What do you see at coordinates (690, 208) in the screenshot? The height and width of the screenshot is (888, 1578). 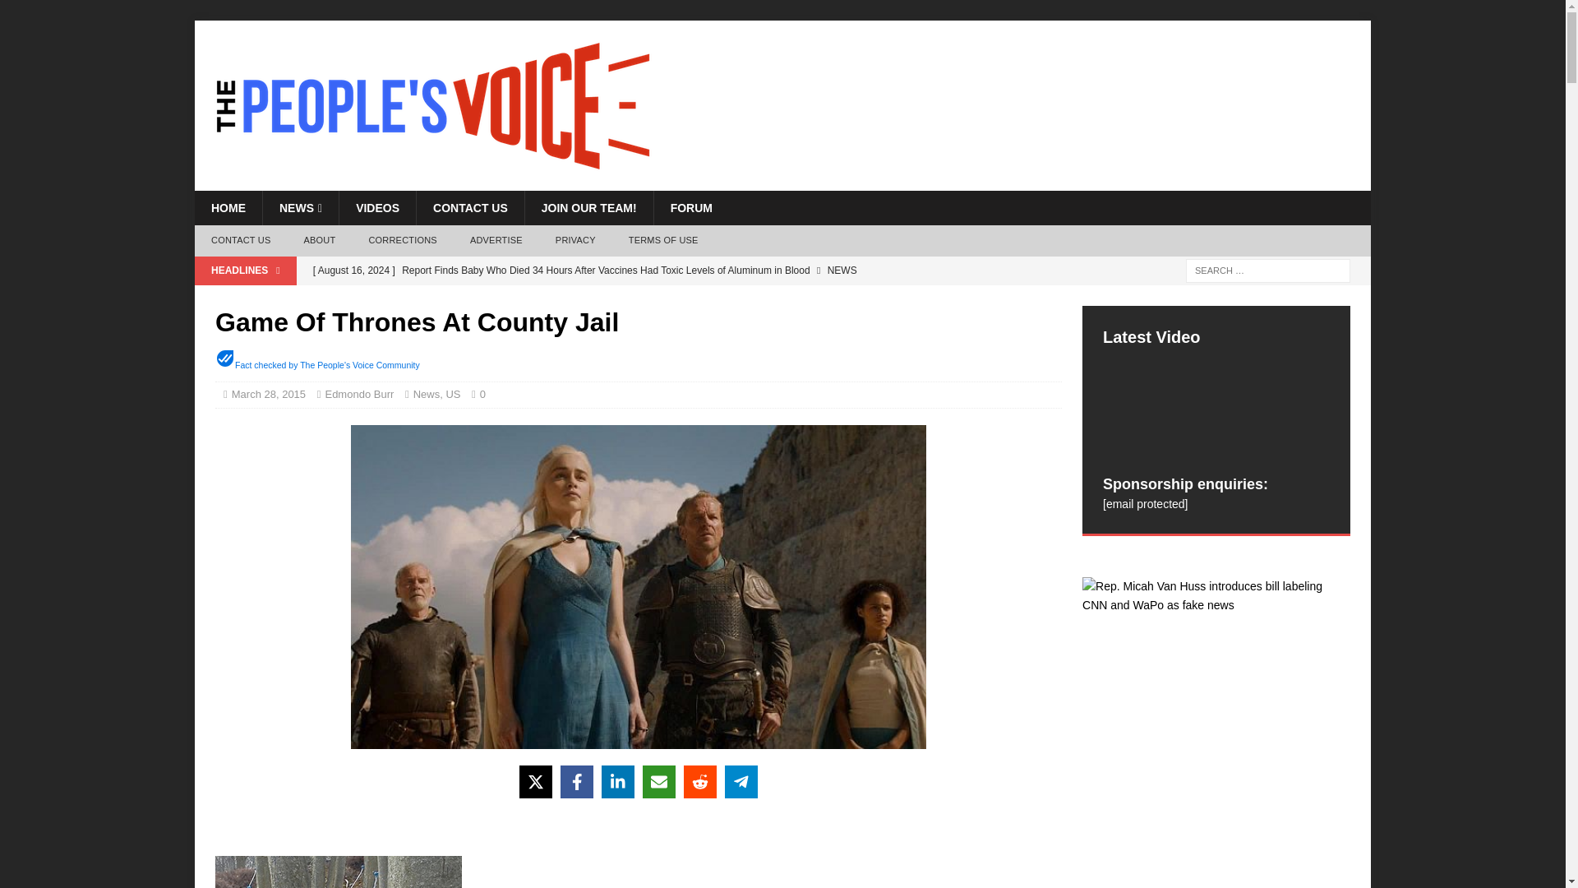 I see `FORUM` at bounding box center [690, 208].